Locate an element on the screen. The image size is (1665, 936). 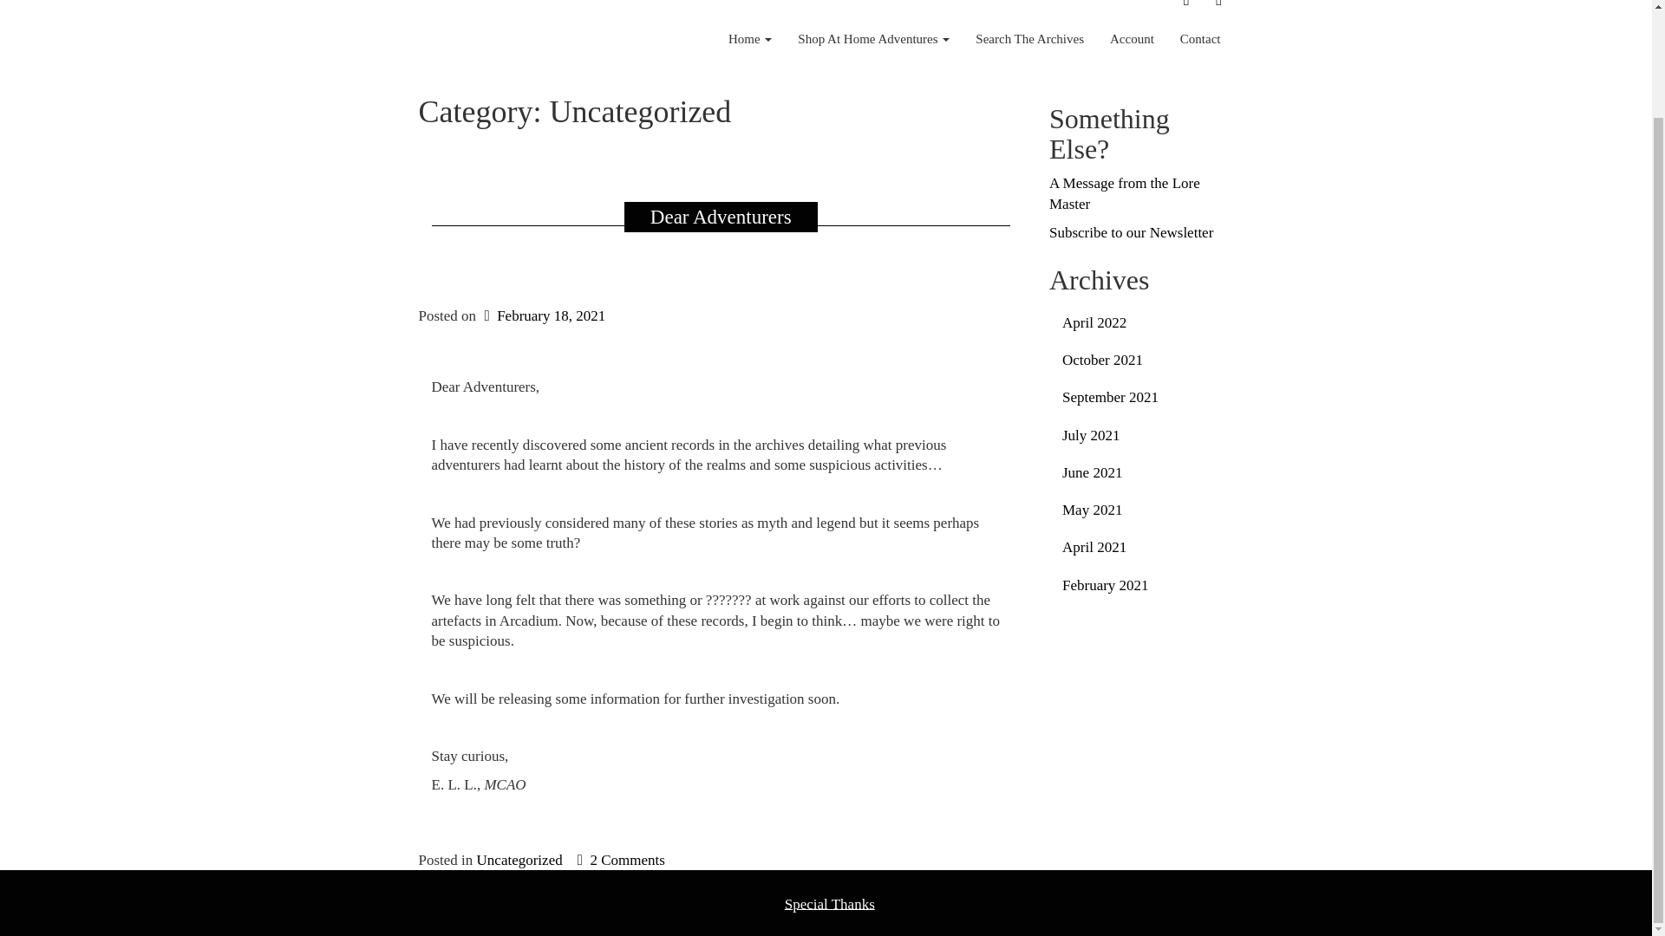
Dear Adventurers is located at coordinates (721, 217).